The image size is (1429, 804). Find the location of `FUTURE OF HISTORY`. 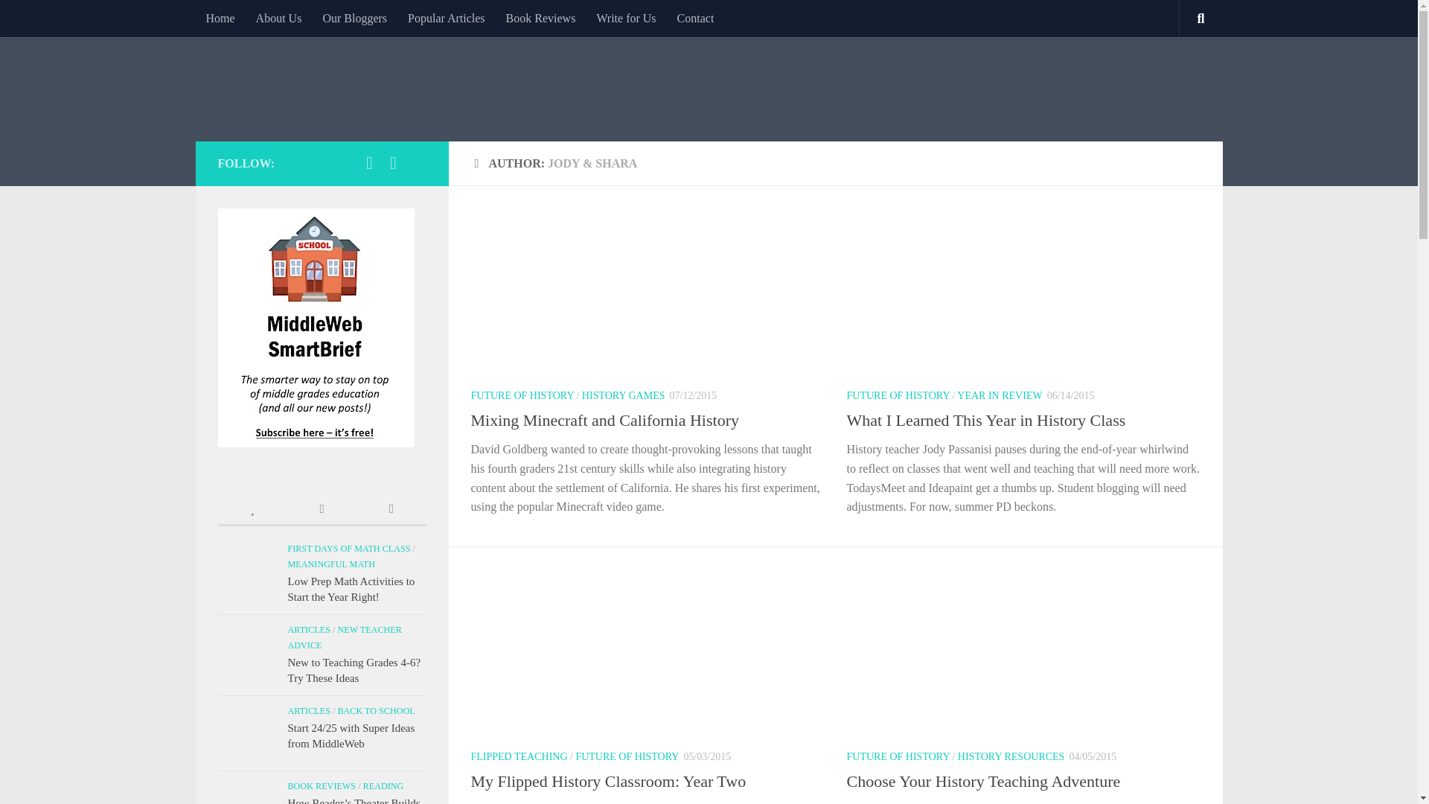

FUTURE OF HISTORY is located at coordinates (521, 395).